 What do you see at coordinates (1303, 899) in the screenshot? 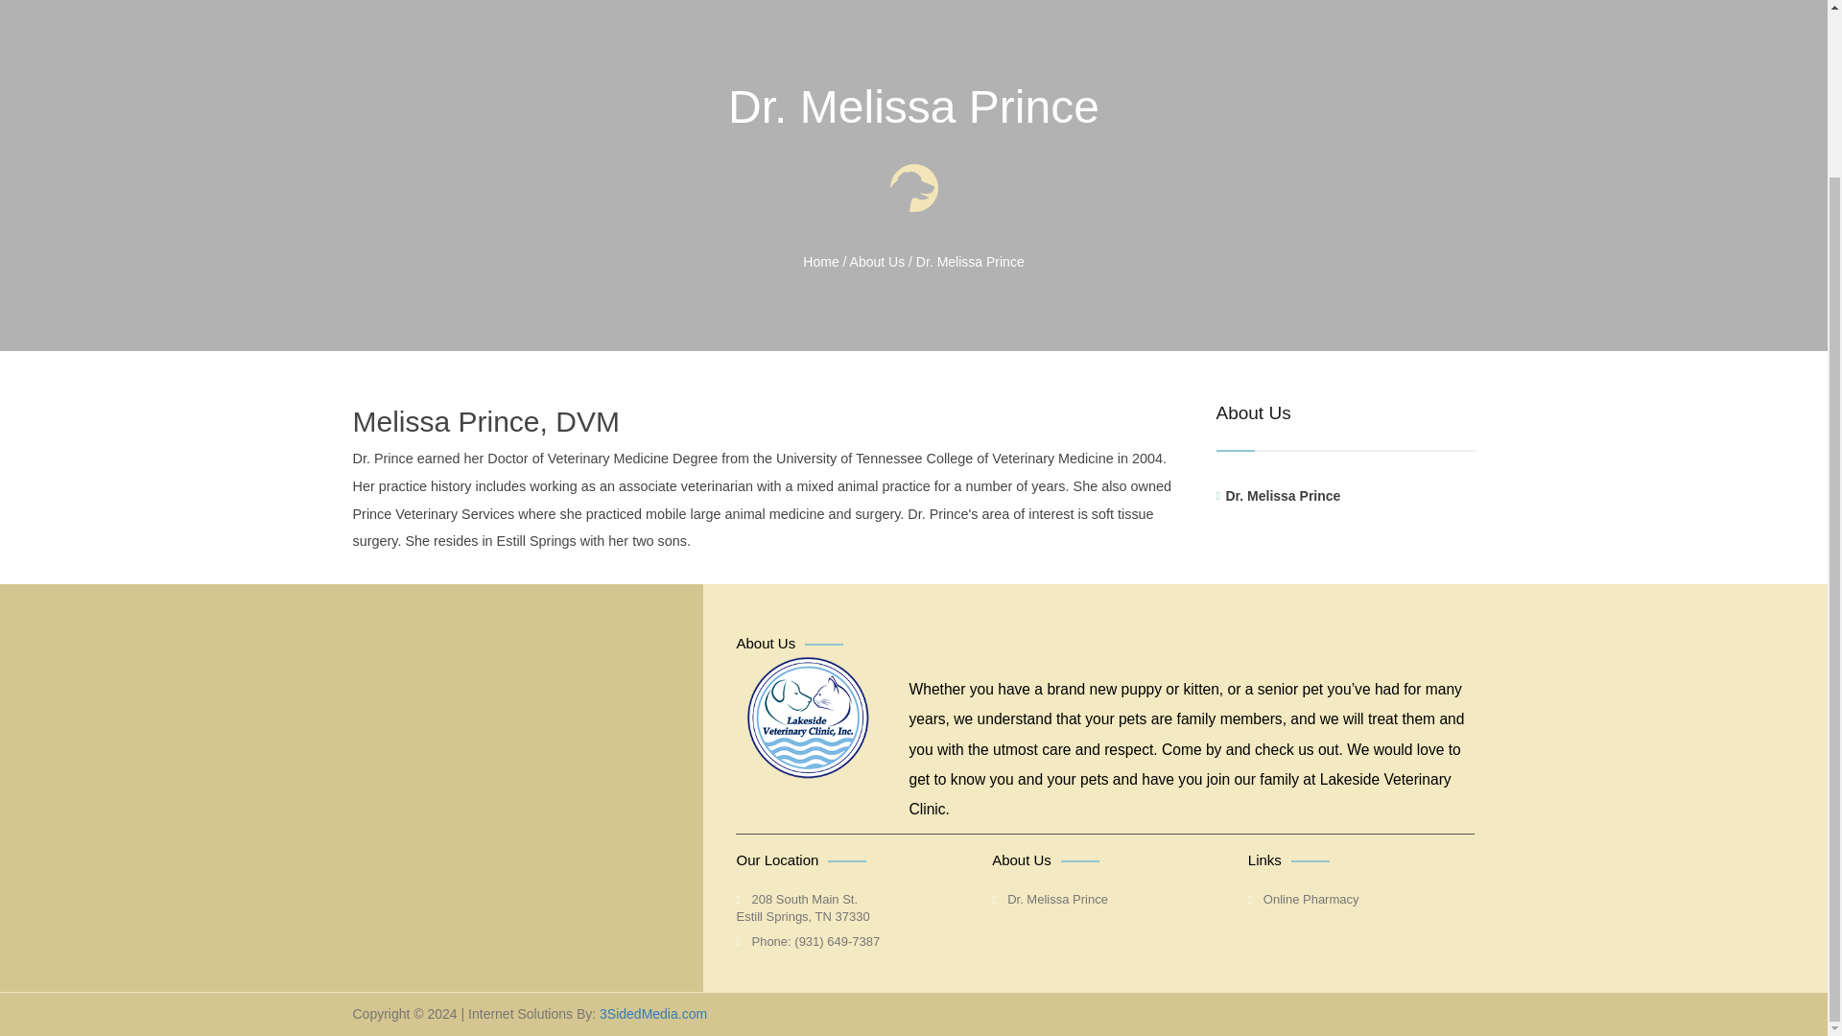
I see `Online Pharmacy` at bounding box center [1303, 899].